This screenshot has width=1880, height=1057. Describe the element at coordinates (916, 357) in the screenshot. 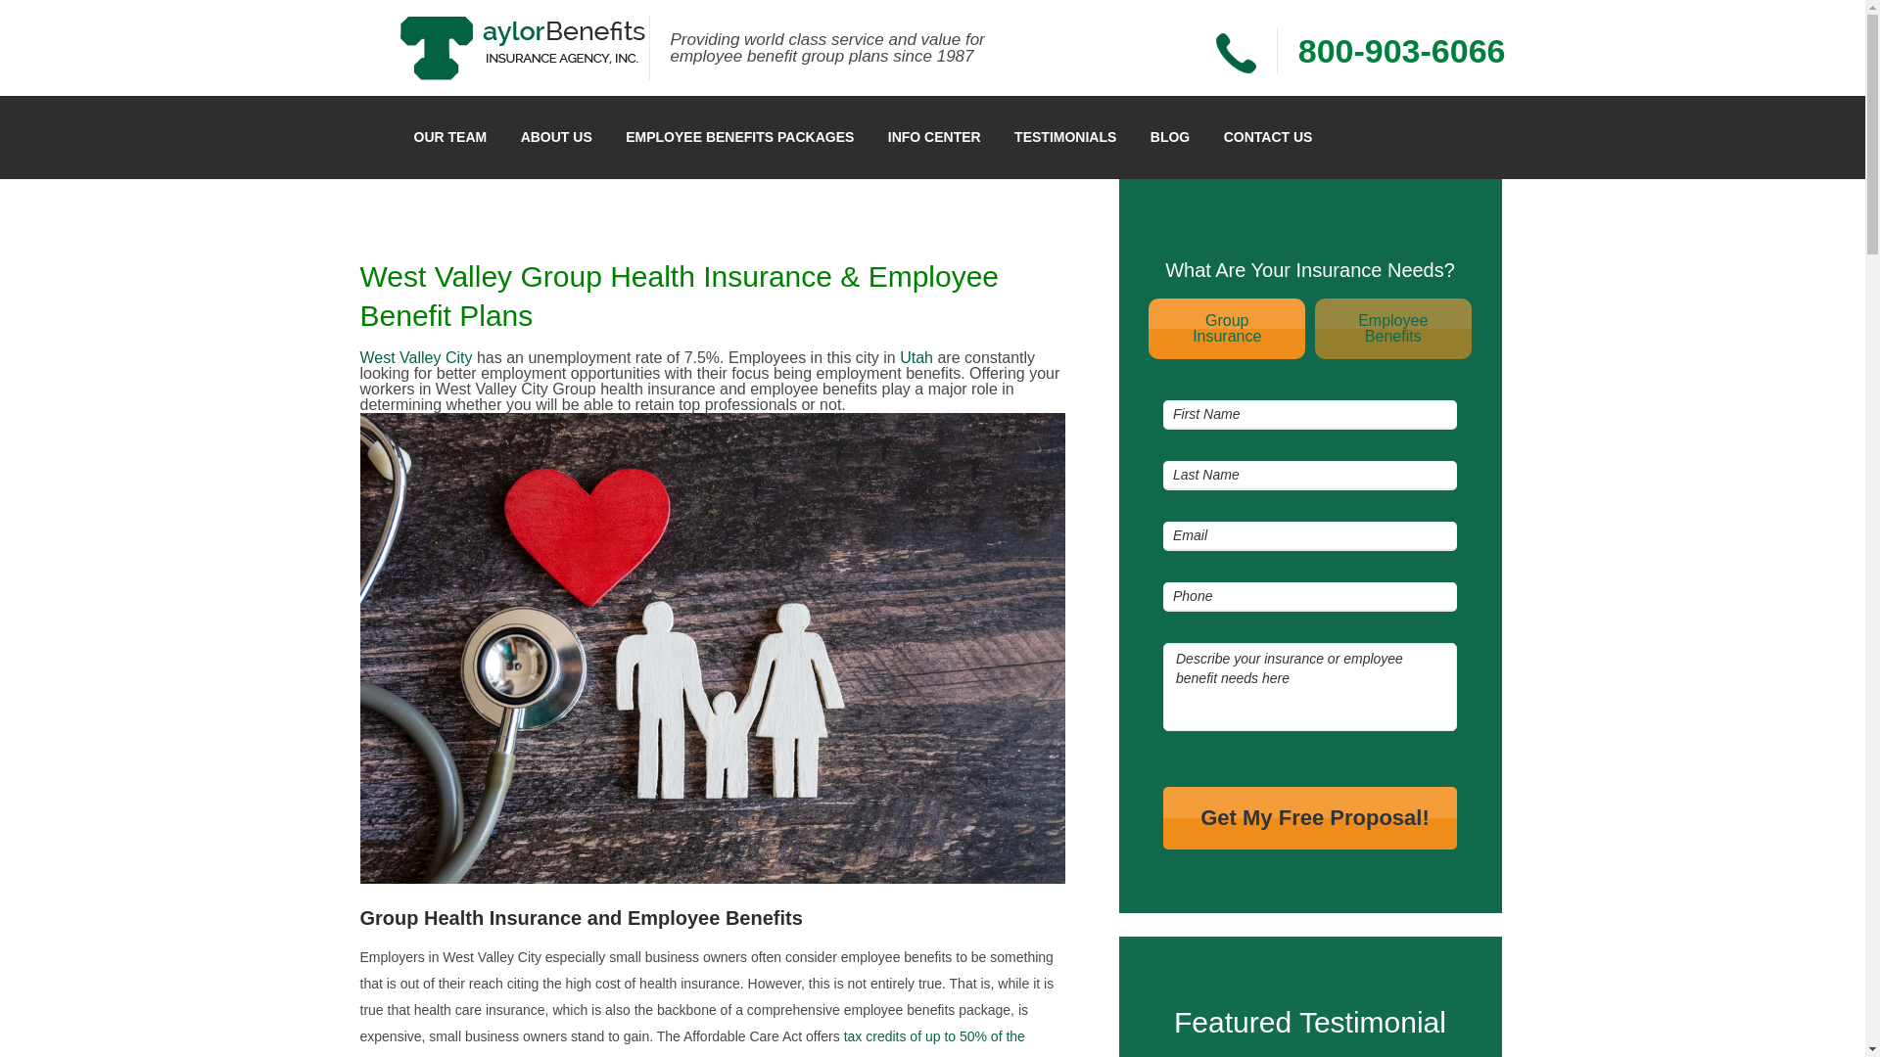

I see `OUR TEAM` at that location.